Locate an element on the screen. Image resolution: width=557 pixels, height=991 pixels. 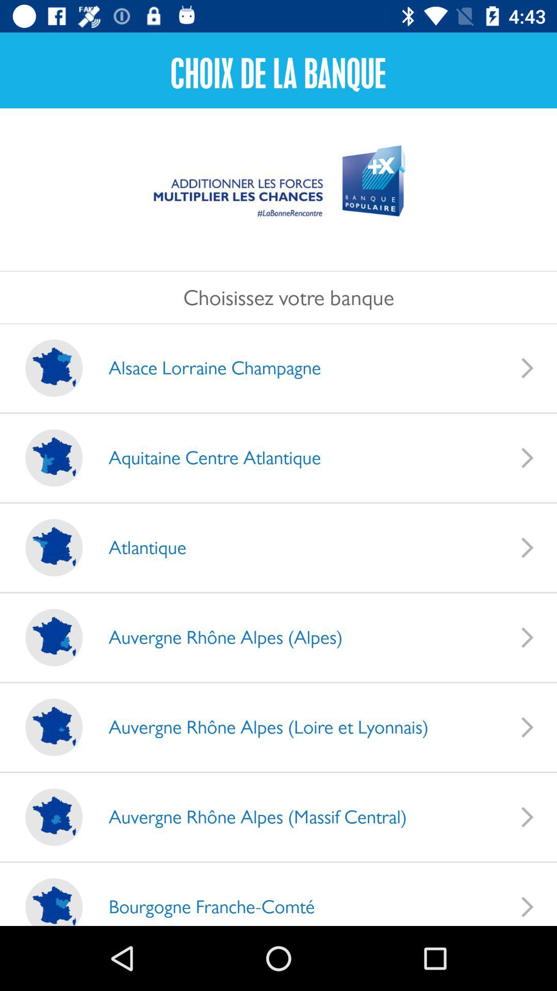
launch the alsace lorraine champagne icon is located at coordinates (204, 367).